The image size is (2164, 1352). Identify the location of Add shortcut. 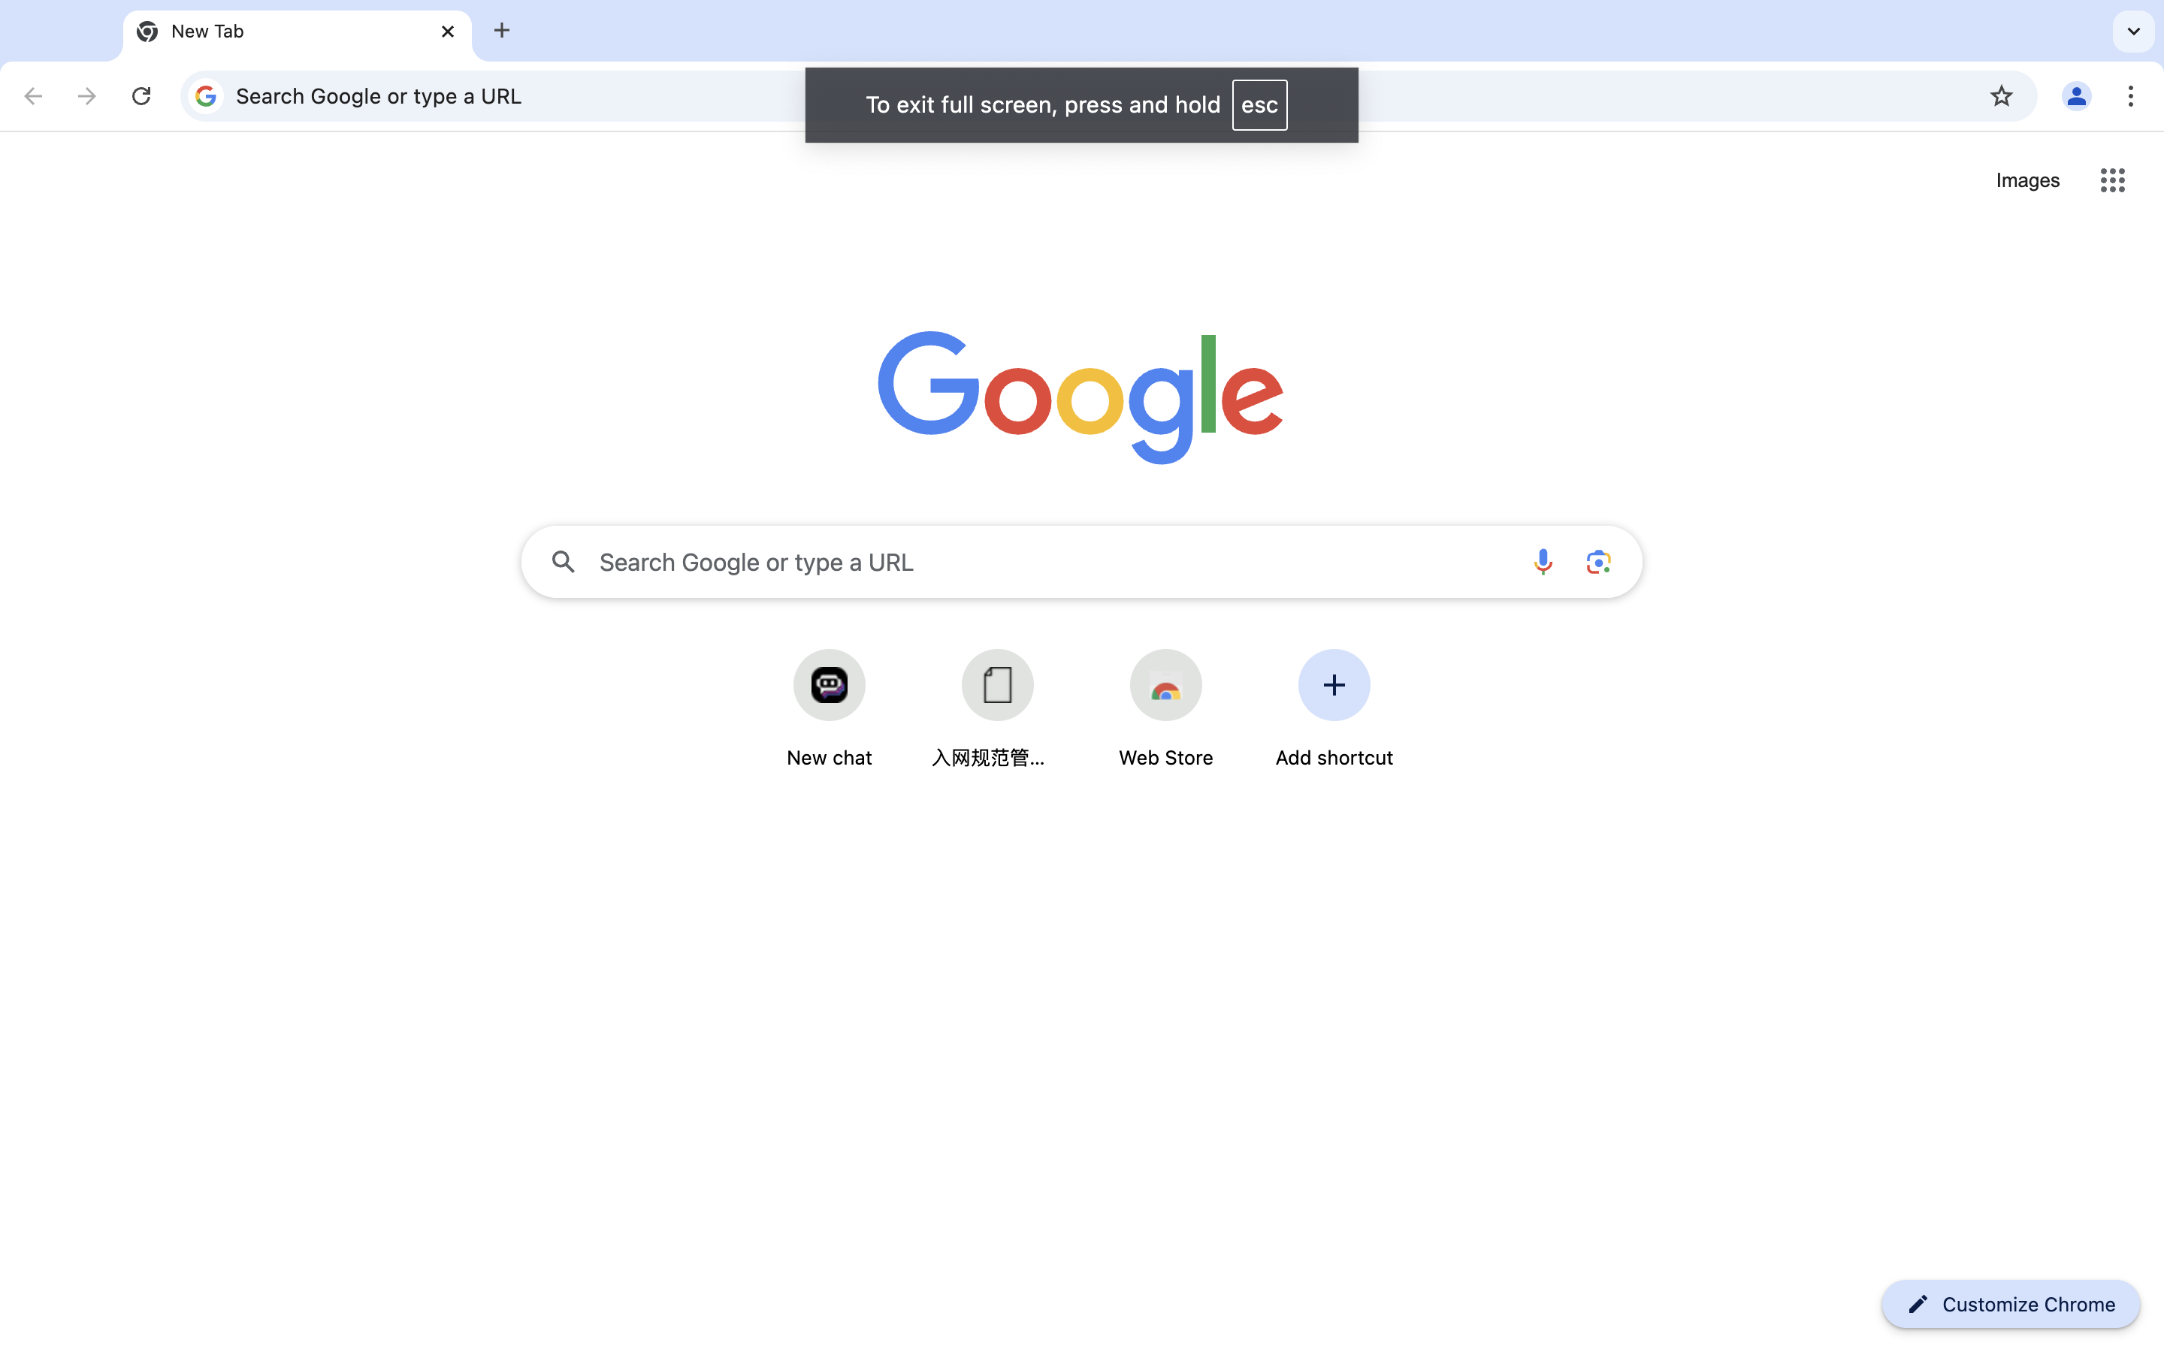
(1334, 709).